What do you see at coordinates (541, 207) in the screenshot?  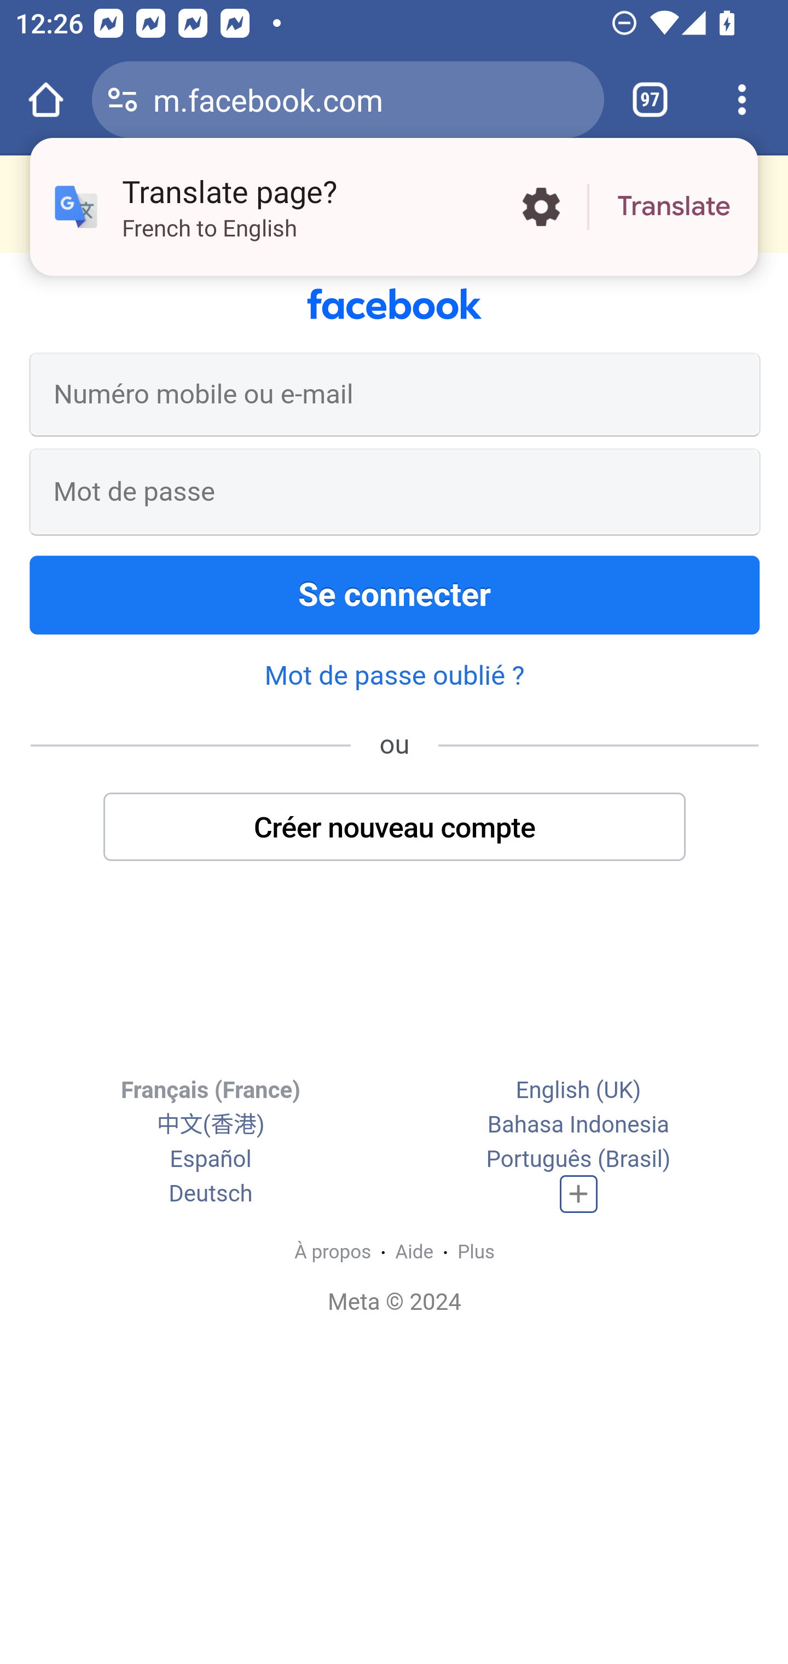 I see `More options in the Translate page?` at bounding box center [541, 207].